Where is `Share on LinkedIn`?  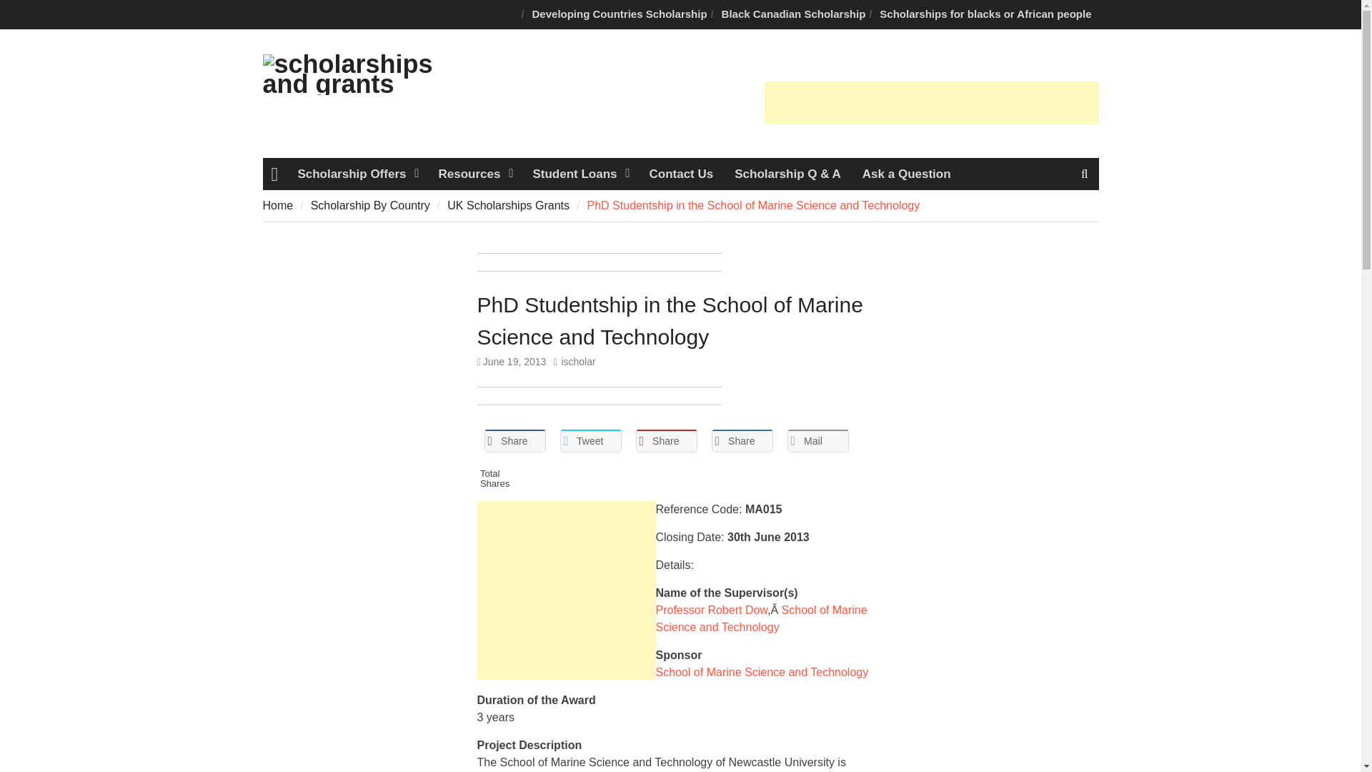
Share on LinkedIn is located at coordinates (742, 440).